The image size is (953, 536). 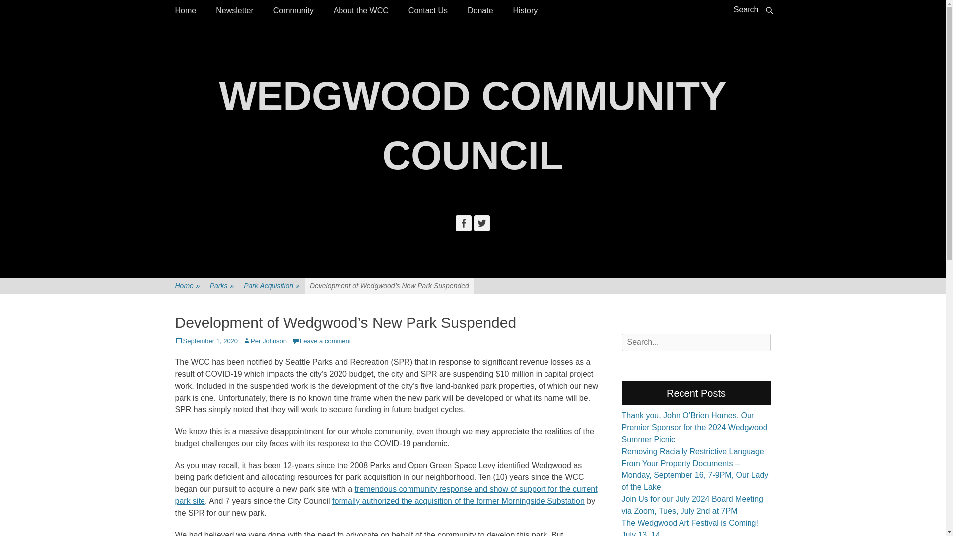 What do you see at coordinates (428, 11) in the screenshot?
I see `Contact Us` at bounding box center [428, 11].